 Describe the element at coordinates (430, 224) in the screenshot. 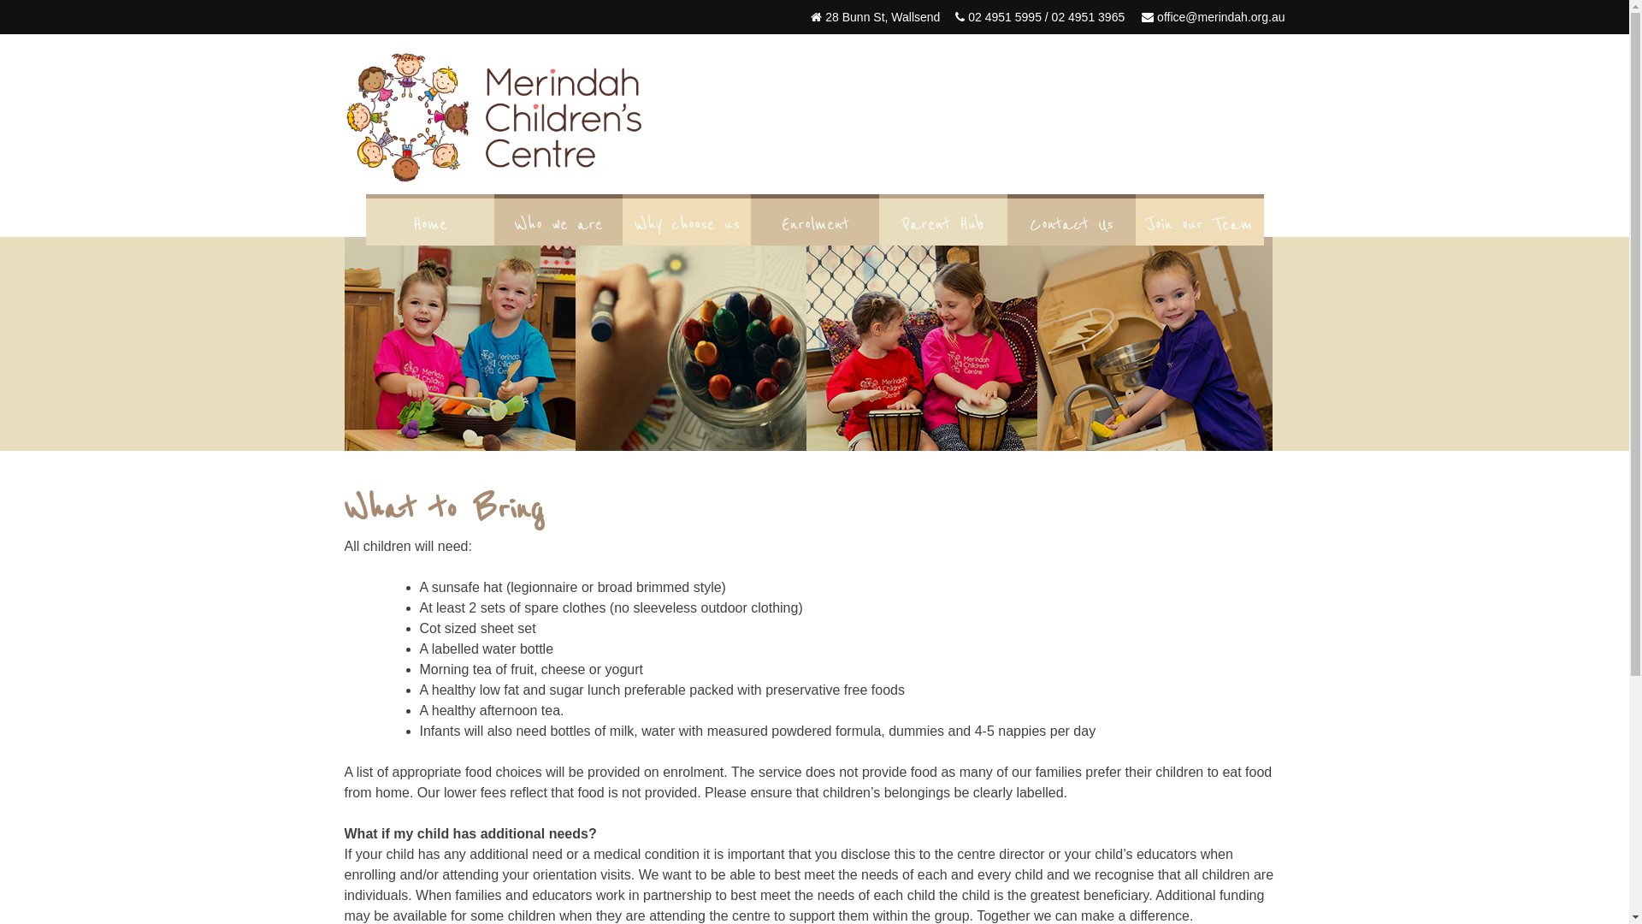

I see `Home` at that location.